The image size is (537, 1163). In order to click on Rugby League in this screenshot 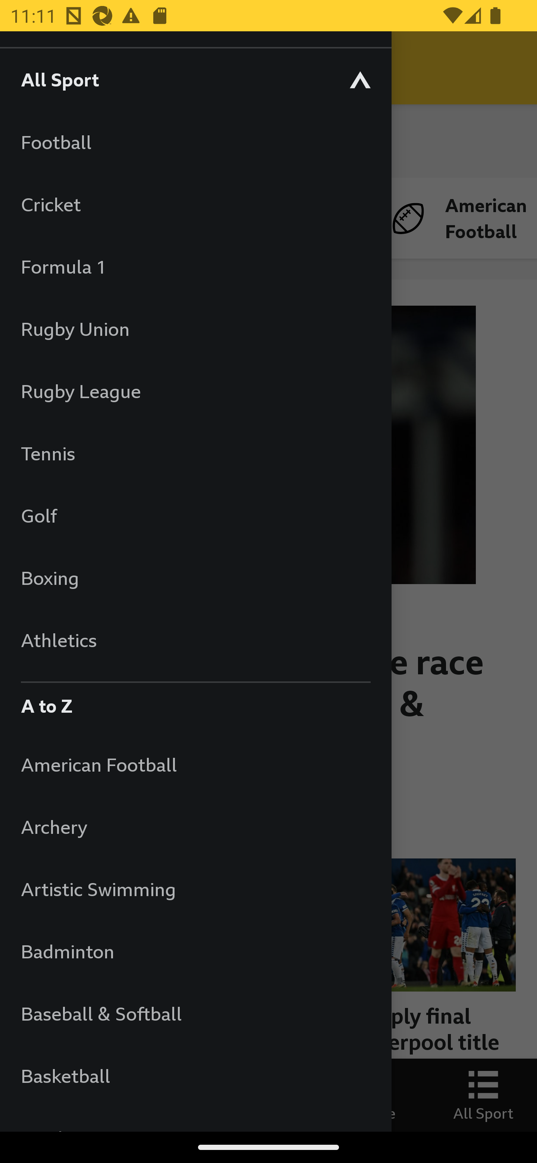, I will do `click(195, 391)`.